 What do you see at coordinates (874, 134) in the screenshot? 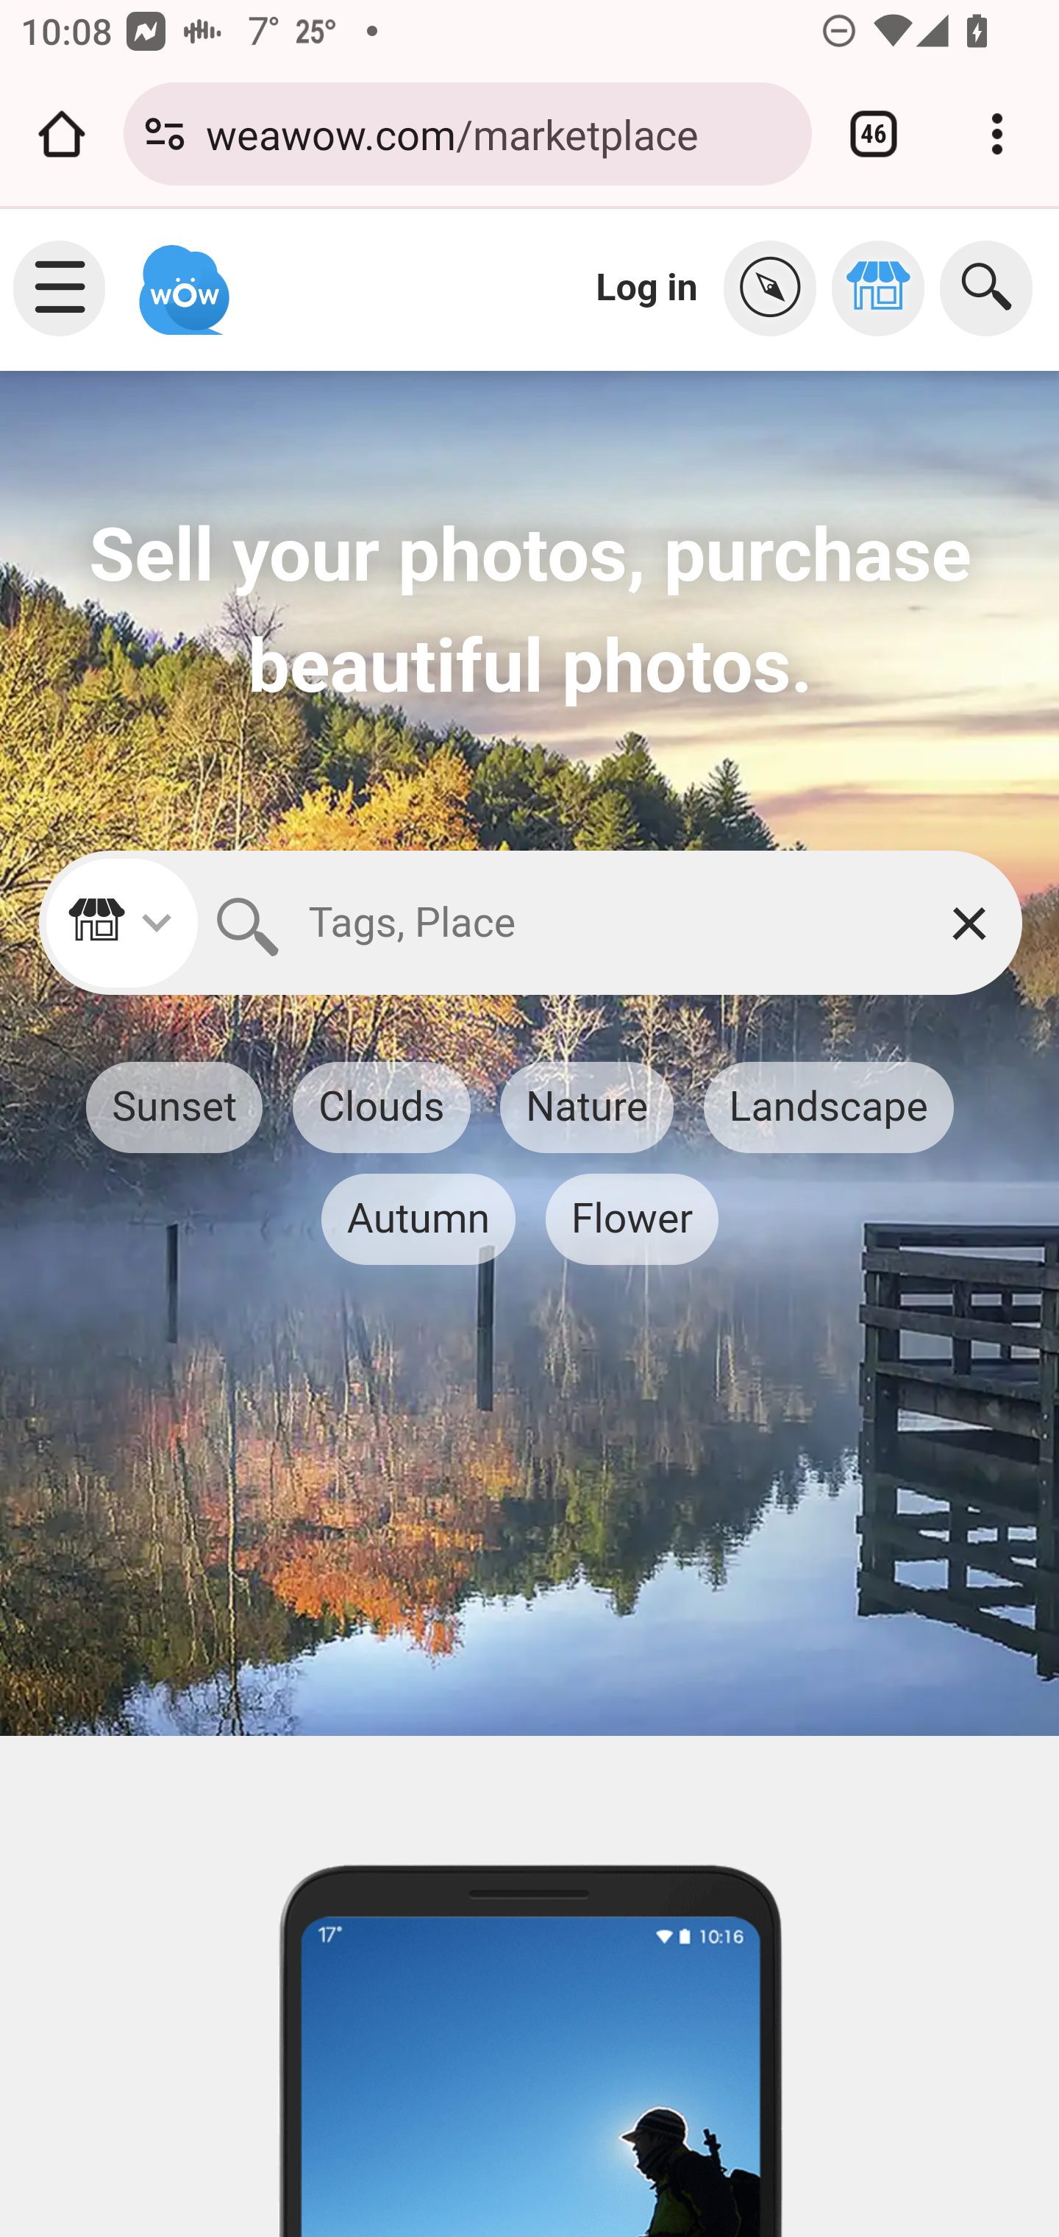
I see `Switch or close tabs` at bounding box center [874, 134].